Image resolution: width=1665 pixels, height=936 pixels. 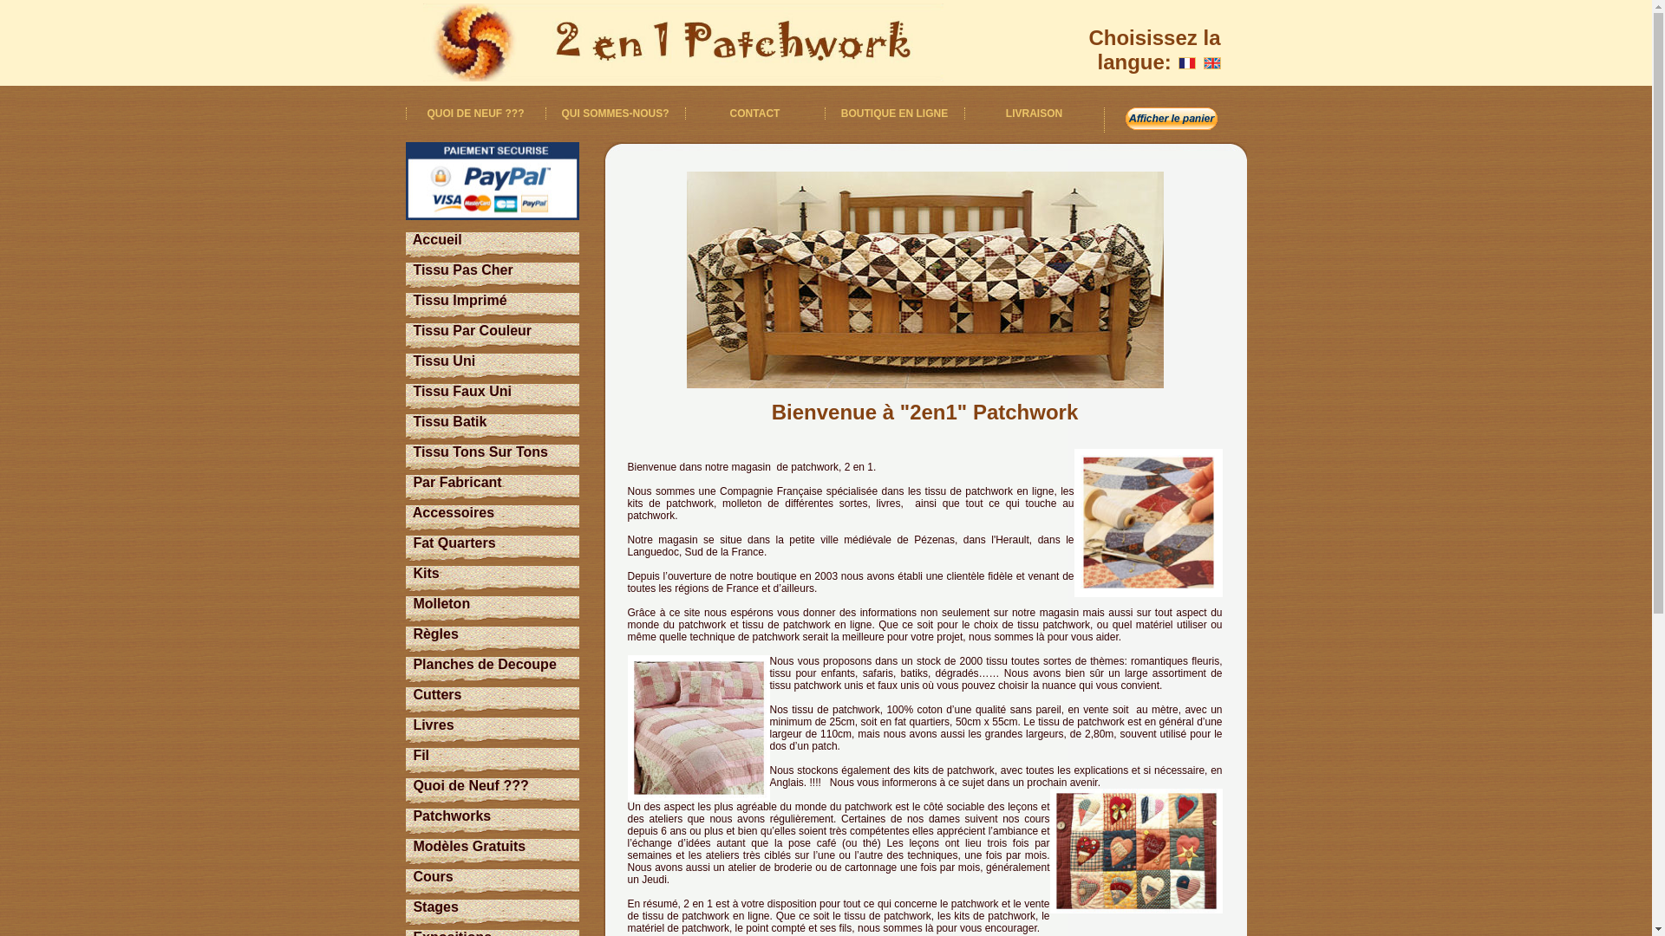 I want to click on   Tissu Tons Sur Tons, so click(x=477, y=452).